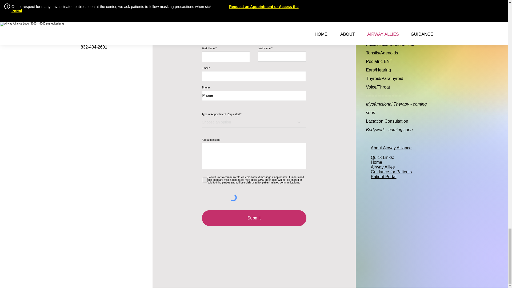 The image size is (512, 288). Describe the element at coordinates (254, 218) in the screenshot. I see `Submit` at that location.